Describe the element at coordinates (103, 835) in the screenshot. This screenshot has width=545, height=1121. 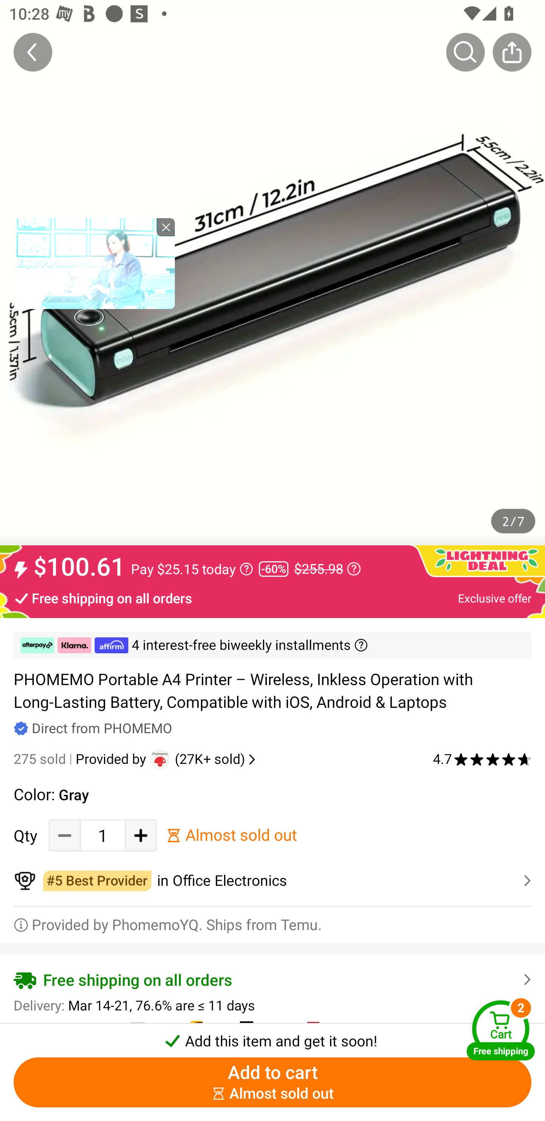
I see `1` at that location.